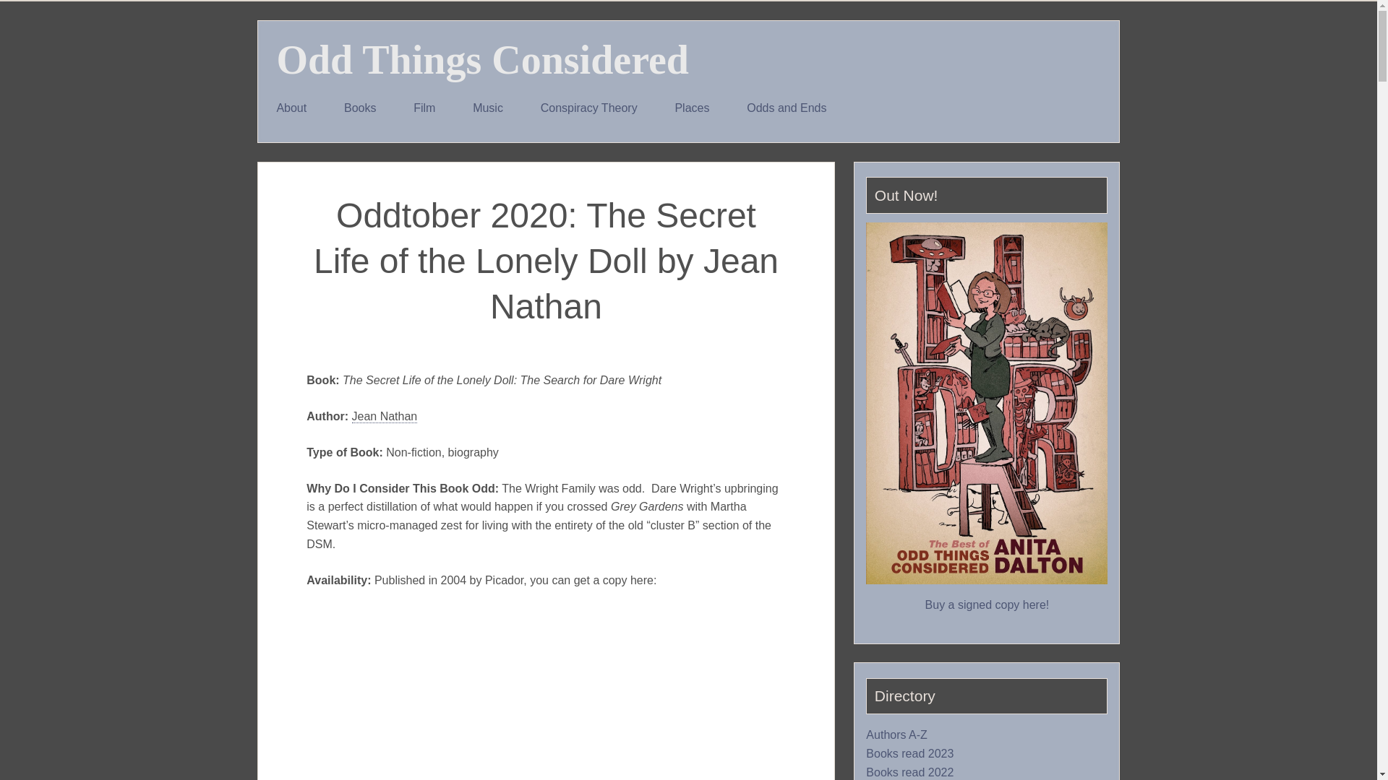 The height and width of the screenshot is (780, 1388). What do you see at coordinates (292, 108) in the screenshot?
I see `About` at bounding box center [292, 108].